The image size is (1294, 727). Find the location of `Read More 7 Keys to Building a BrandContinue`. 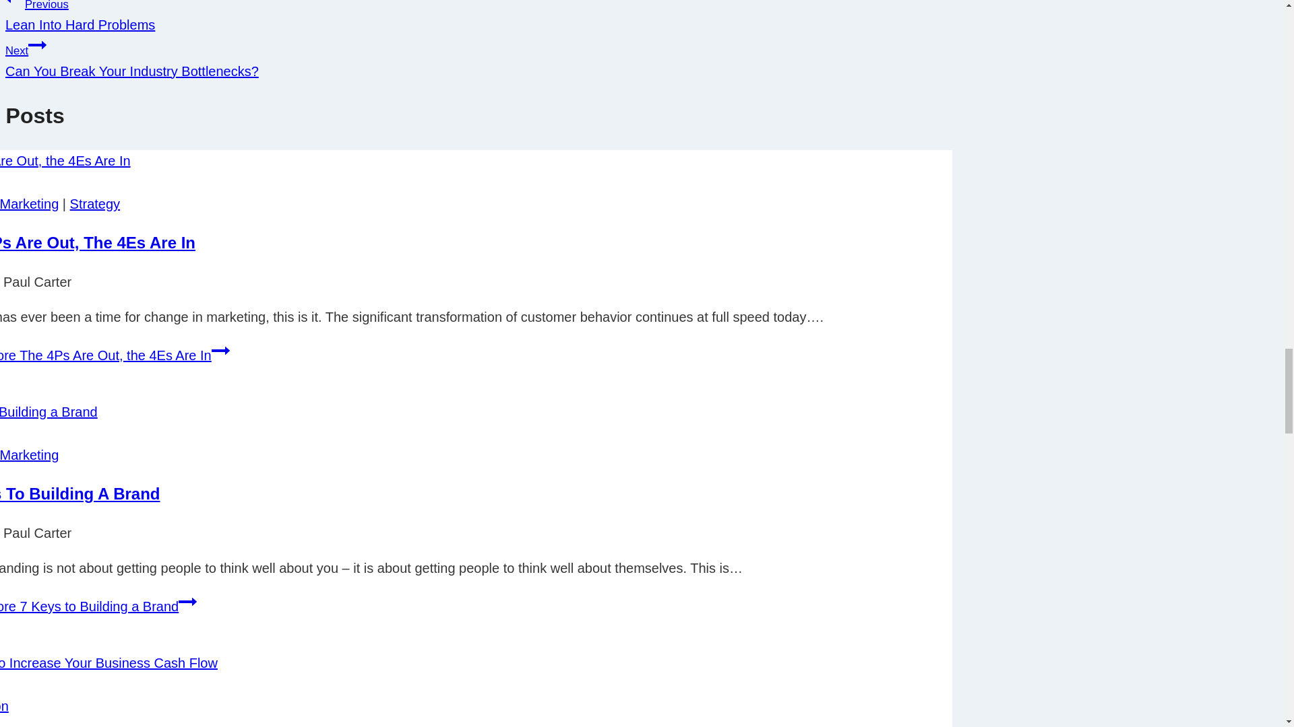

Read More 7 Keys to Building a BrandContinue is located at coordinates (115, 355).